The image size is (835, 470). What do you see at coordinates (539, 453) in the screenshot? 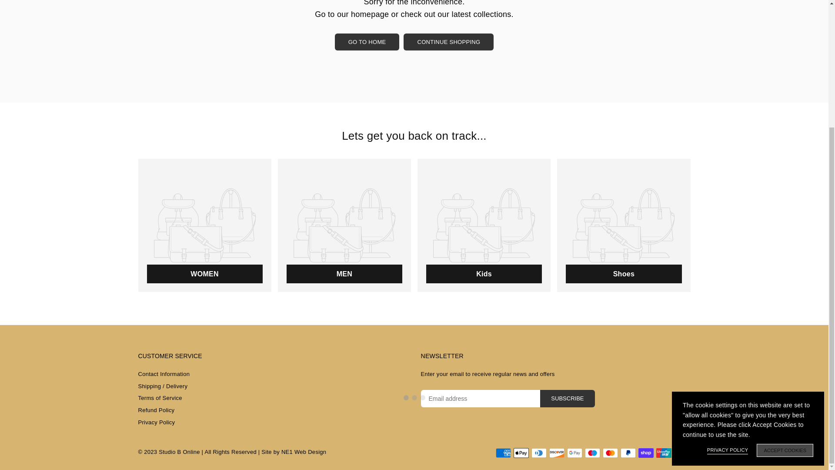
I see `Diners Club` at bounding box center [539, 453].